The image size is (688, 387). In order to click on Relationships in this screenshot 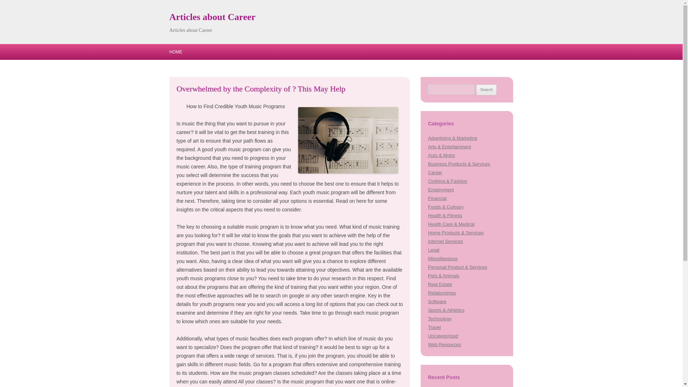, I will do `click(441, 293)`.